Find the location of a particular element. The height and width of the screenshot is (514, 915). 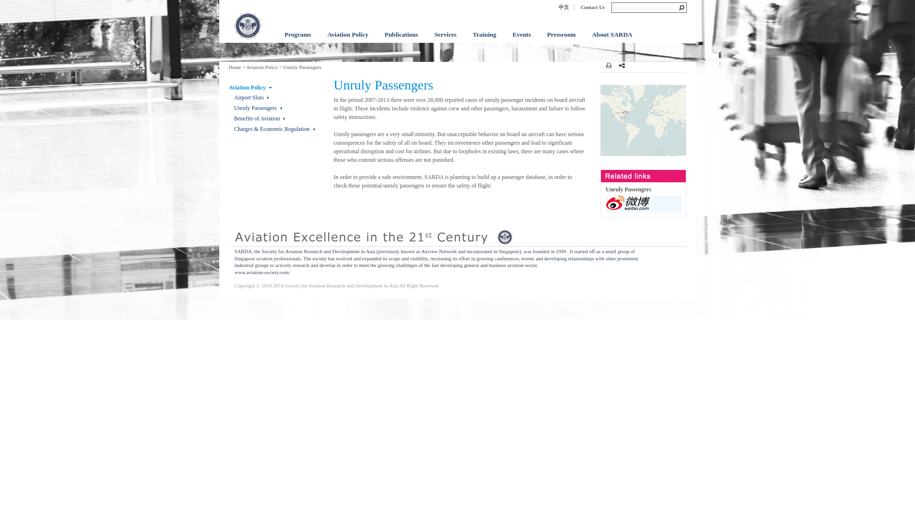

Services is located at coordinates (445, 40).